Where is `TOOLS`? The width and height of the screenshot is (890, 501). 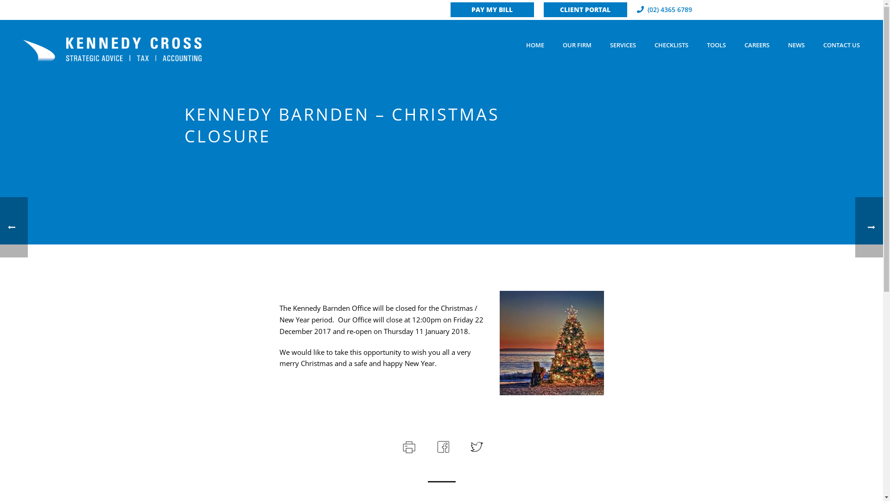 TOOLS is located at coordinates (717, 45).